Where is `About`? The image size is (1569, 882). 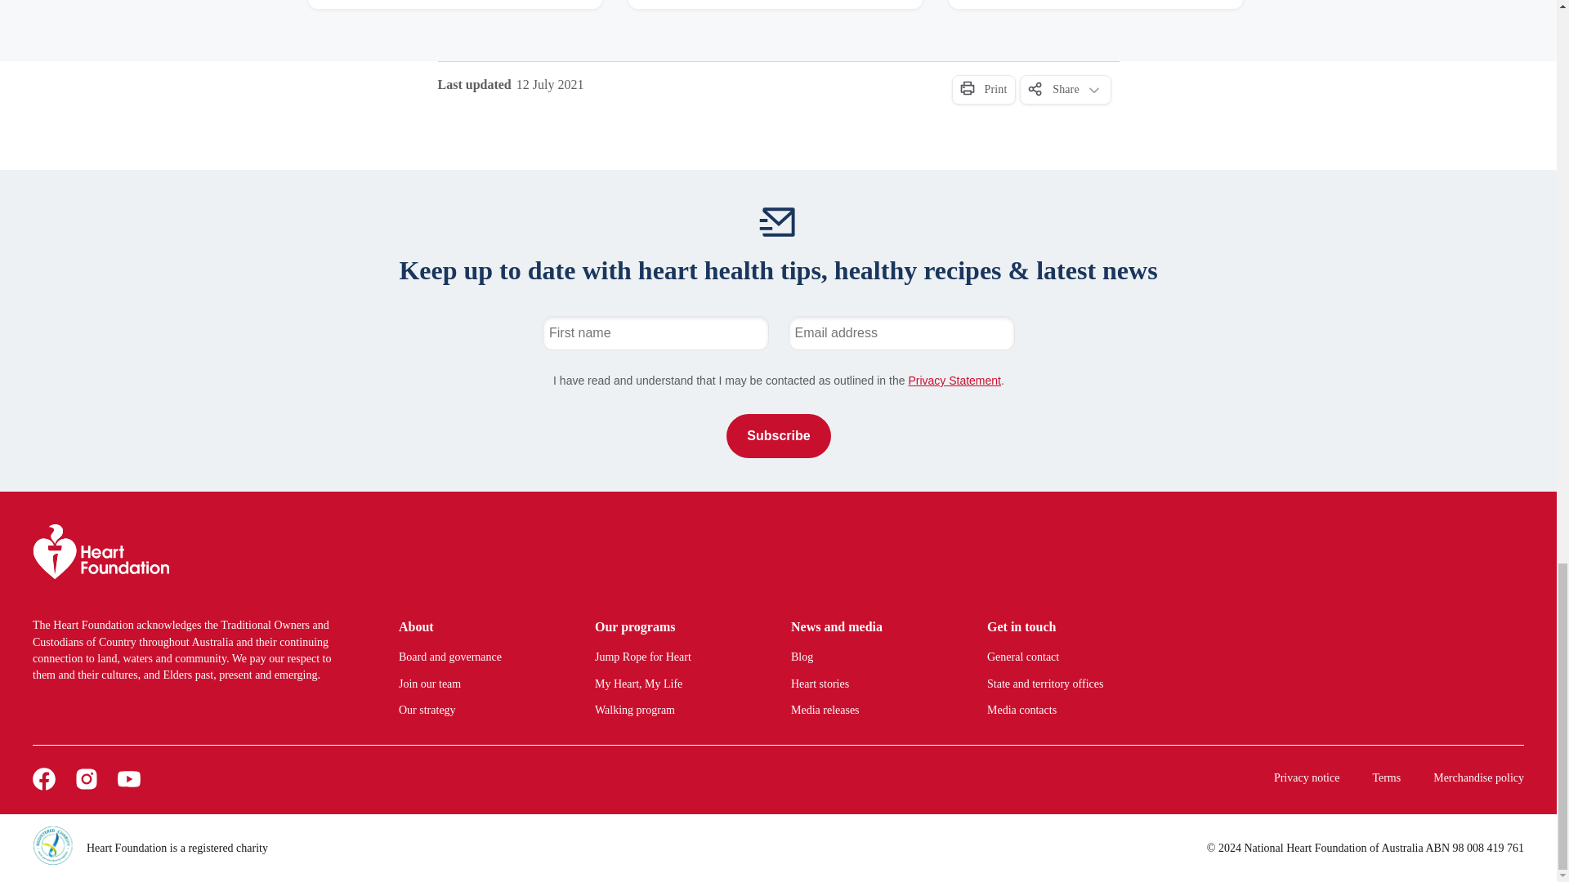
About is located at coordinates (476, 626).